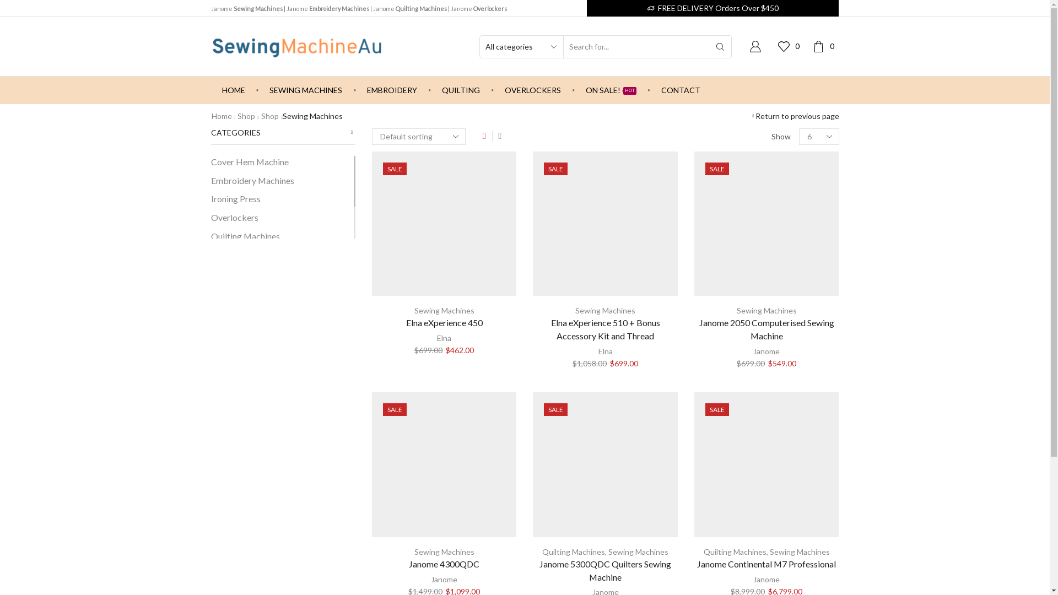 This screenshot has width=1058, height=595. I want to click on ON SALE!HOT, so click(611, 90).